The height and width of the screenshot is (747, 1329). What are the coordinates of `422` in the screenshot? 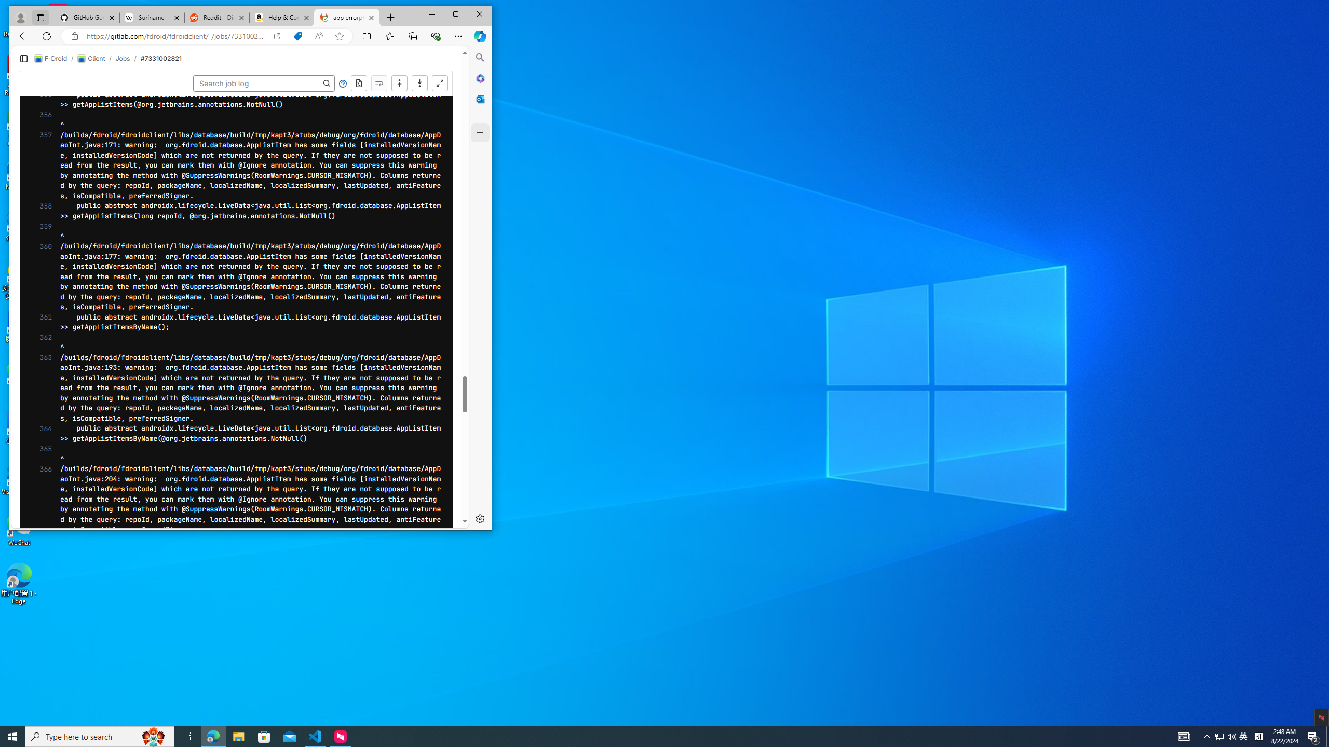 It's located at (37, 355).